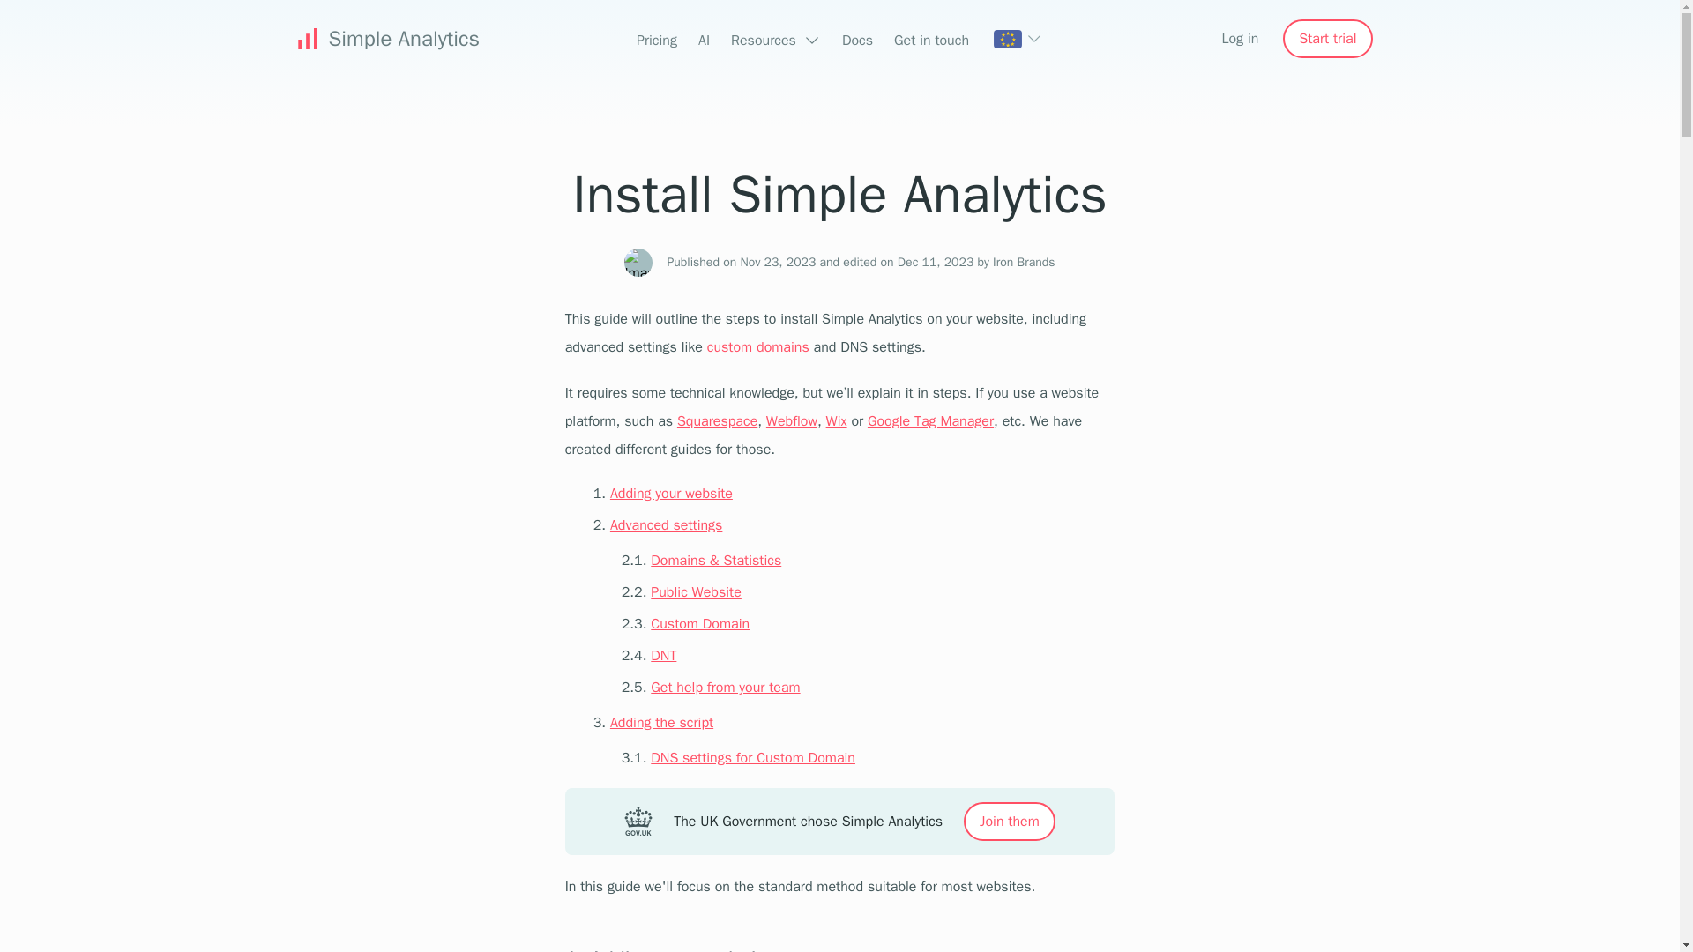 The image size is (1693, 952). I want to click on Get in touch, so click(931, 41).